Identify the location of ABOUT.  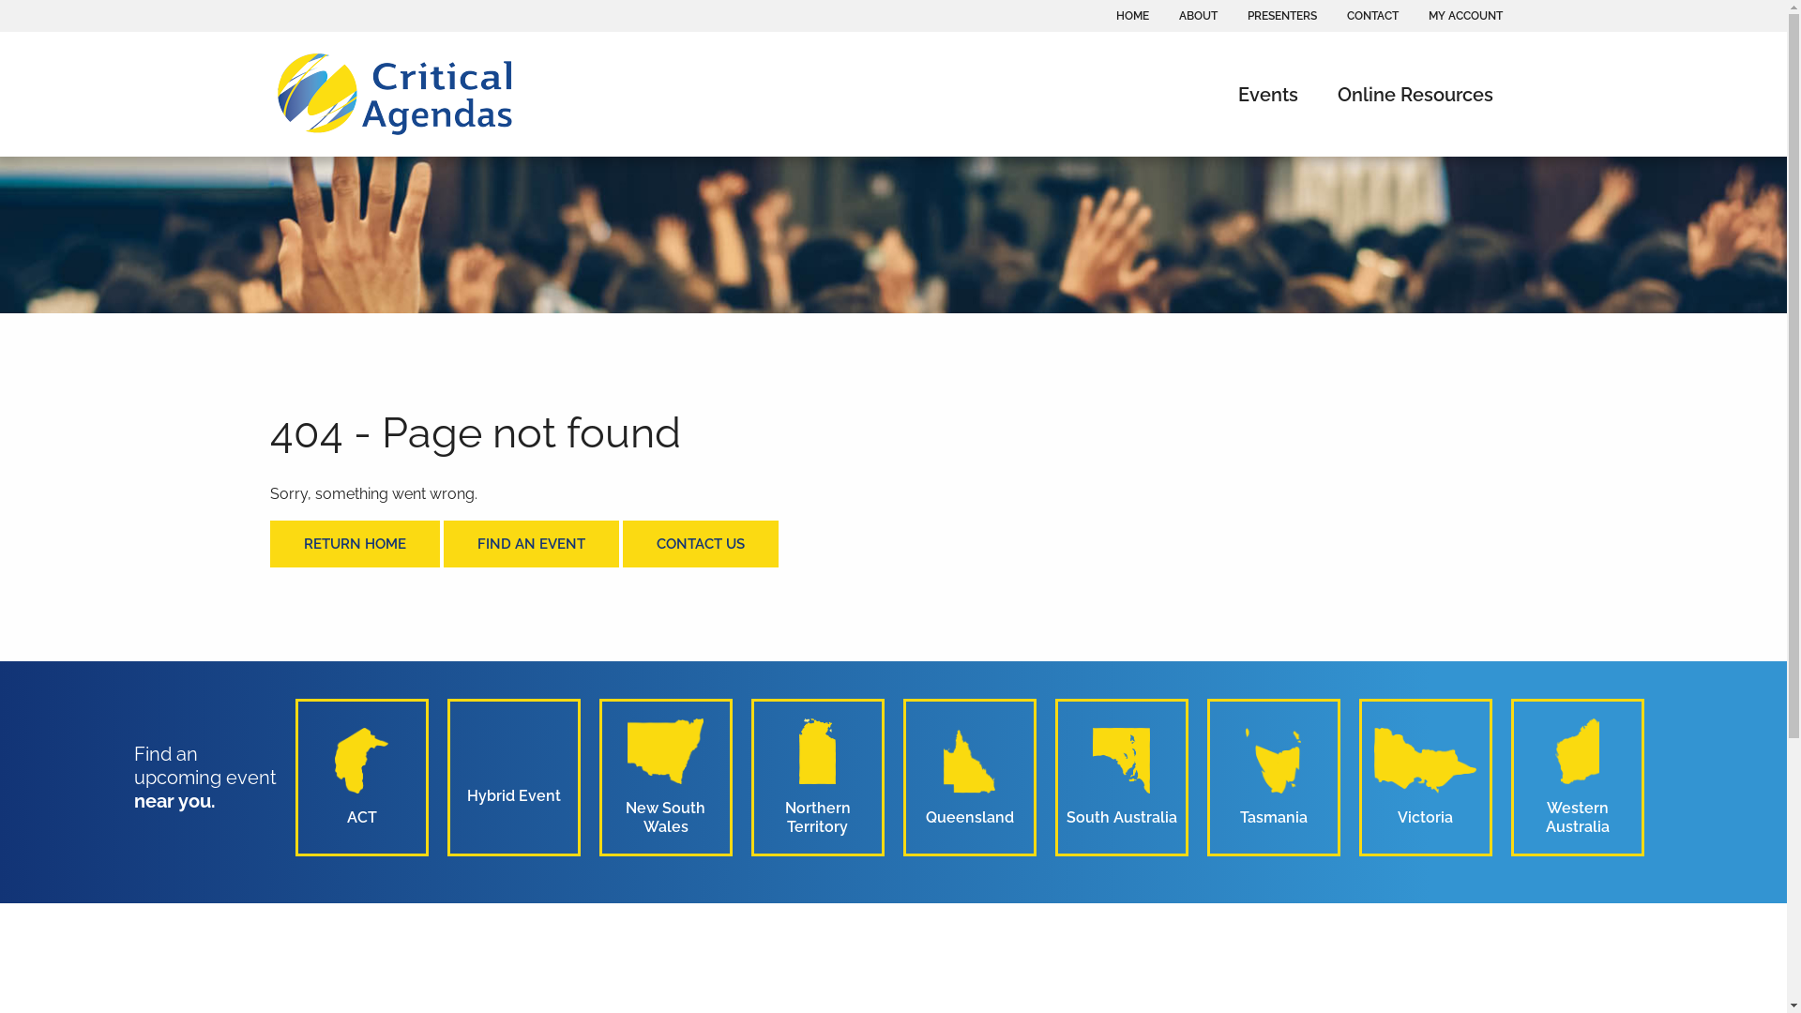
(1197, 16).